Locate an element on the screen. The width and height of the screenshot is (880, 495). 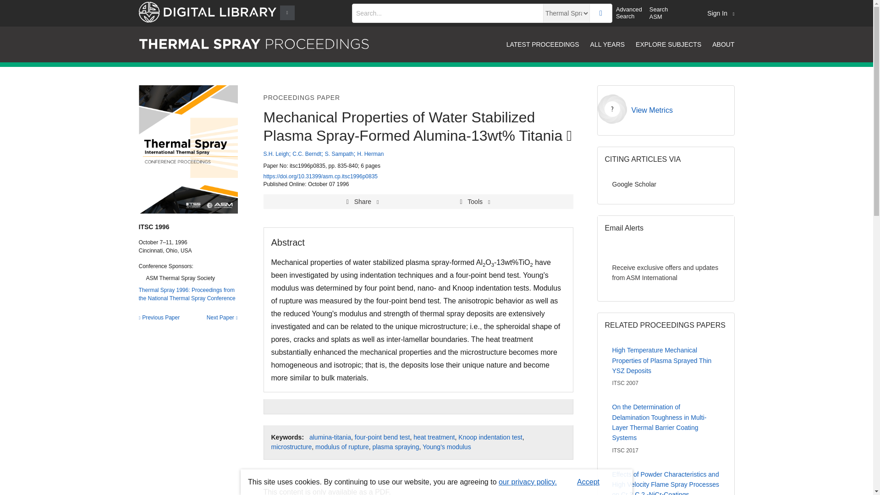
search input is located at coordinates (447, 13).